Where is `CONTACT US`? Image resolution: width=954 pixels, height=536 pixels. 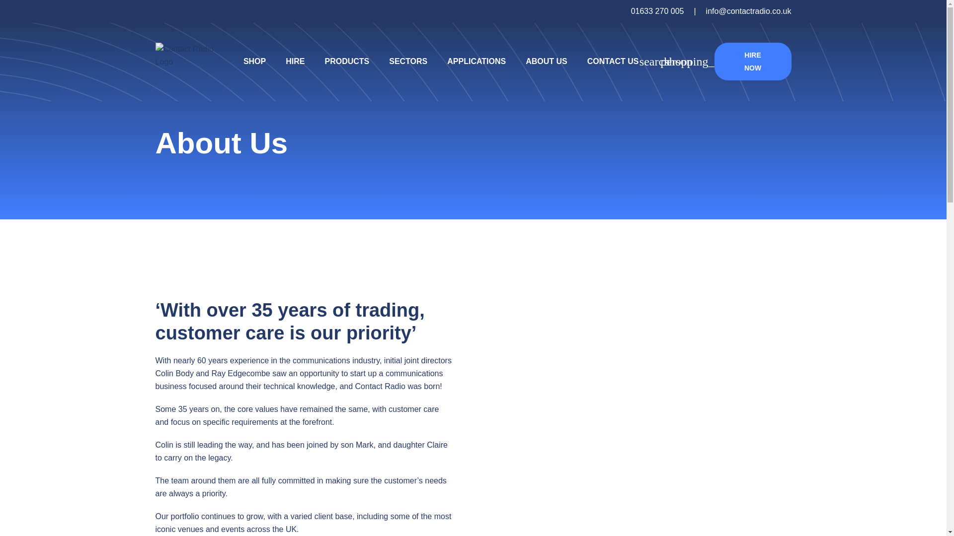
CONTACT US is located at coordinates (613, 62).